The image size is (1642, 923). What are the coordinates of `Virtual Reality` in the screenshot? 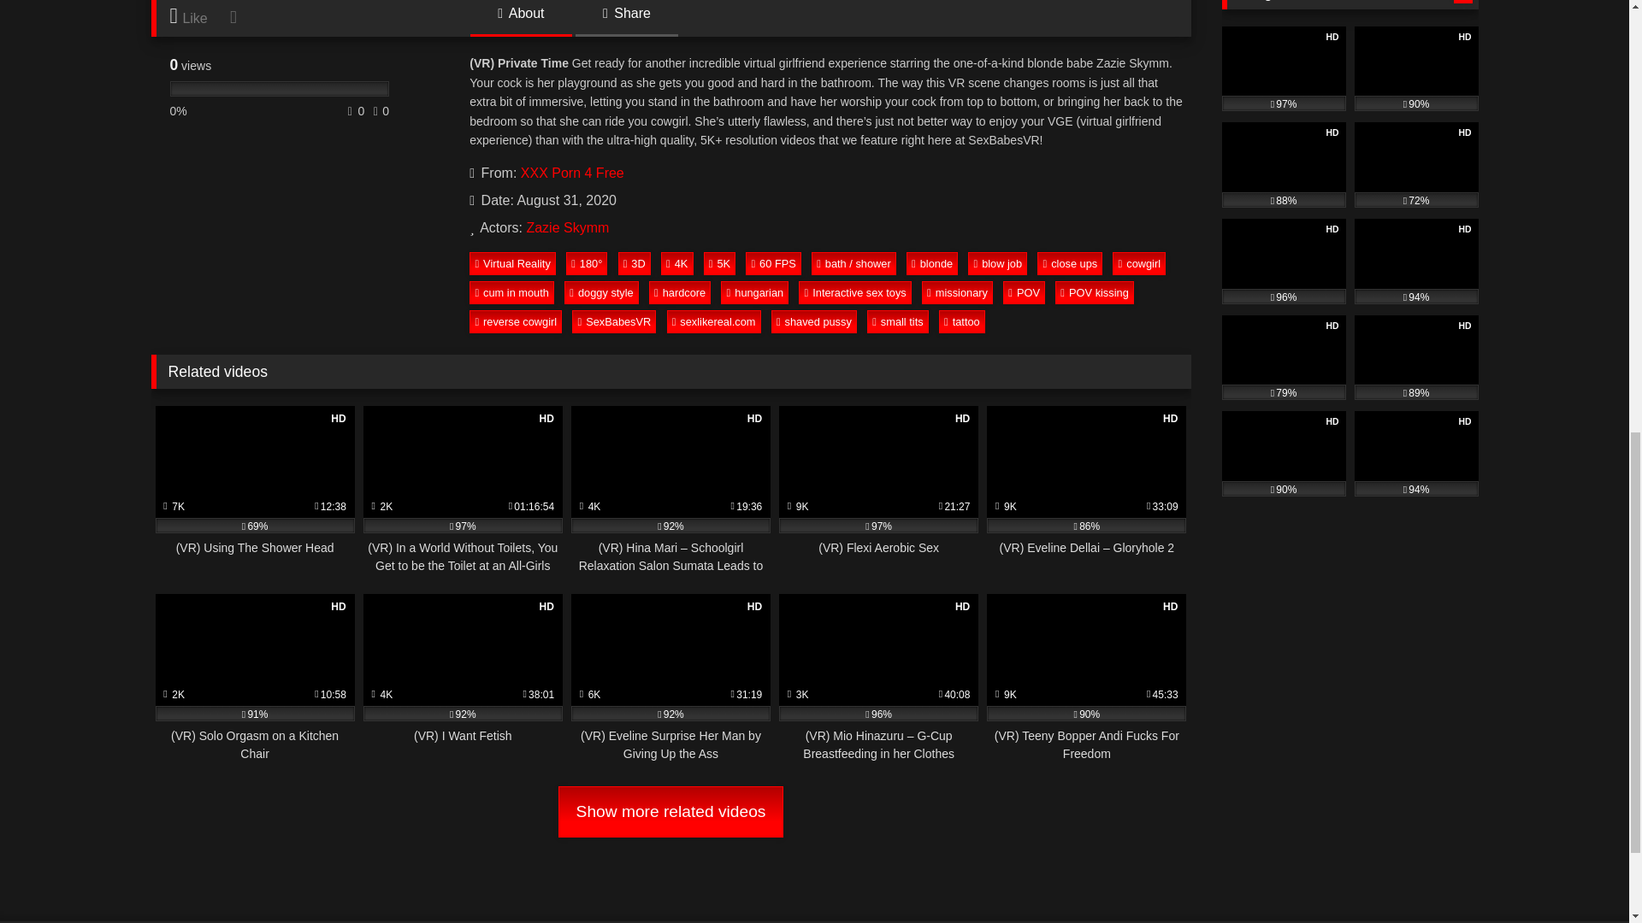 It's located at (513, 262).